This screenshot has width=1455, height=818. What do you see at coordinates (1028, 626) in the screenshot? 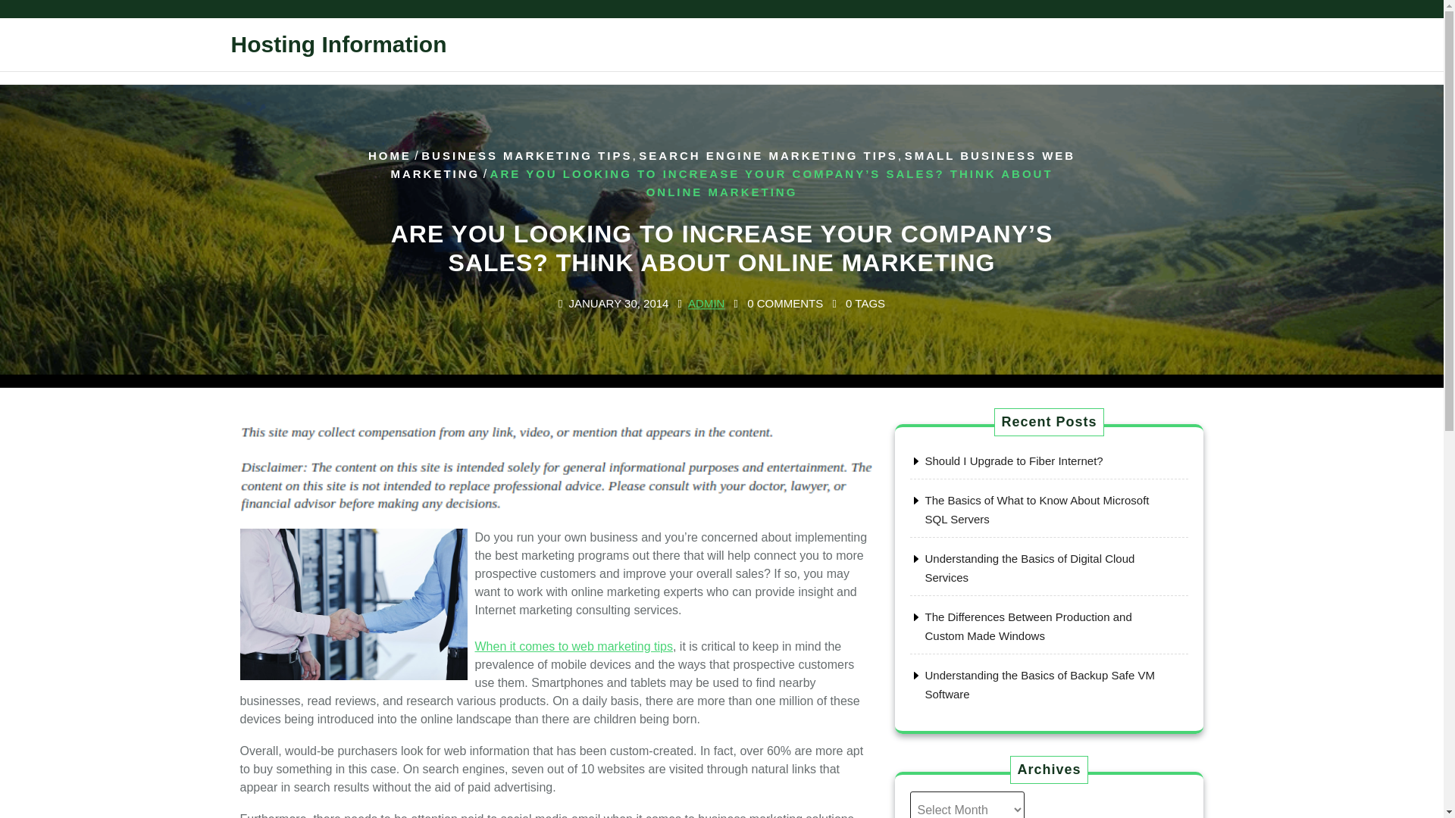
I see `The Differences Between Production and Custom Made Windows` at bounding box center [1028, 626].